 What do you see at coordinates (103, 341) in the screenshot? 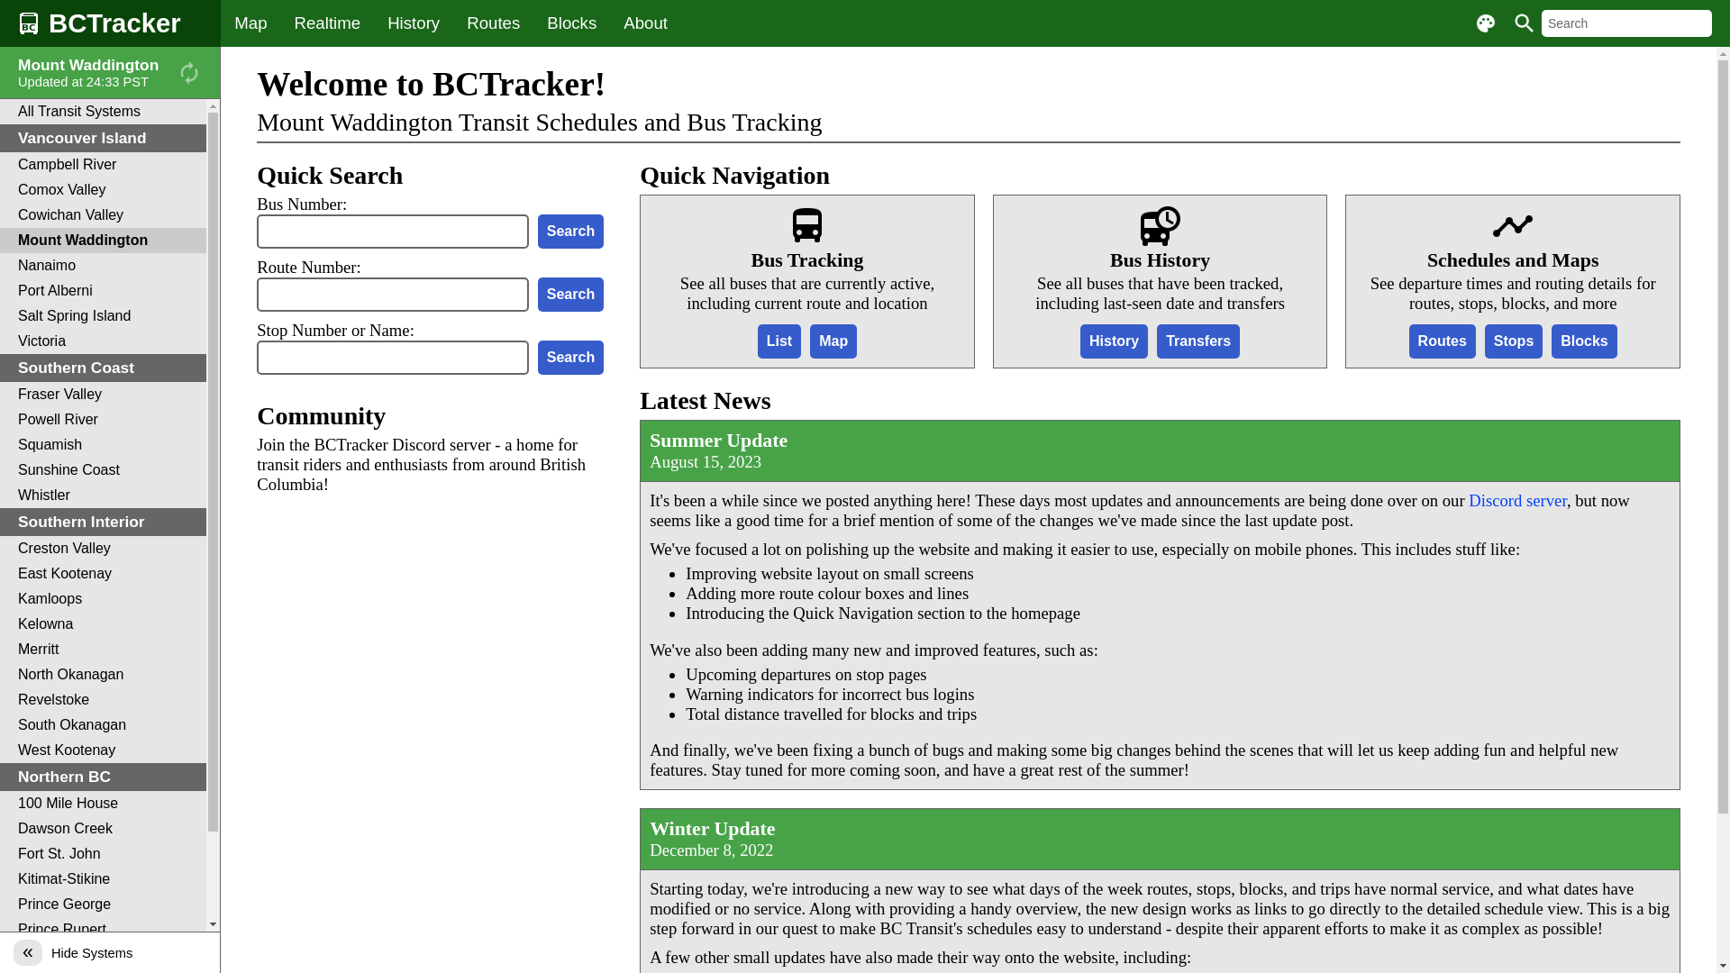
I see `Victoria` at bounding box center [103, 341].